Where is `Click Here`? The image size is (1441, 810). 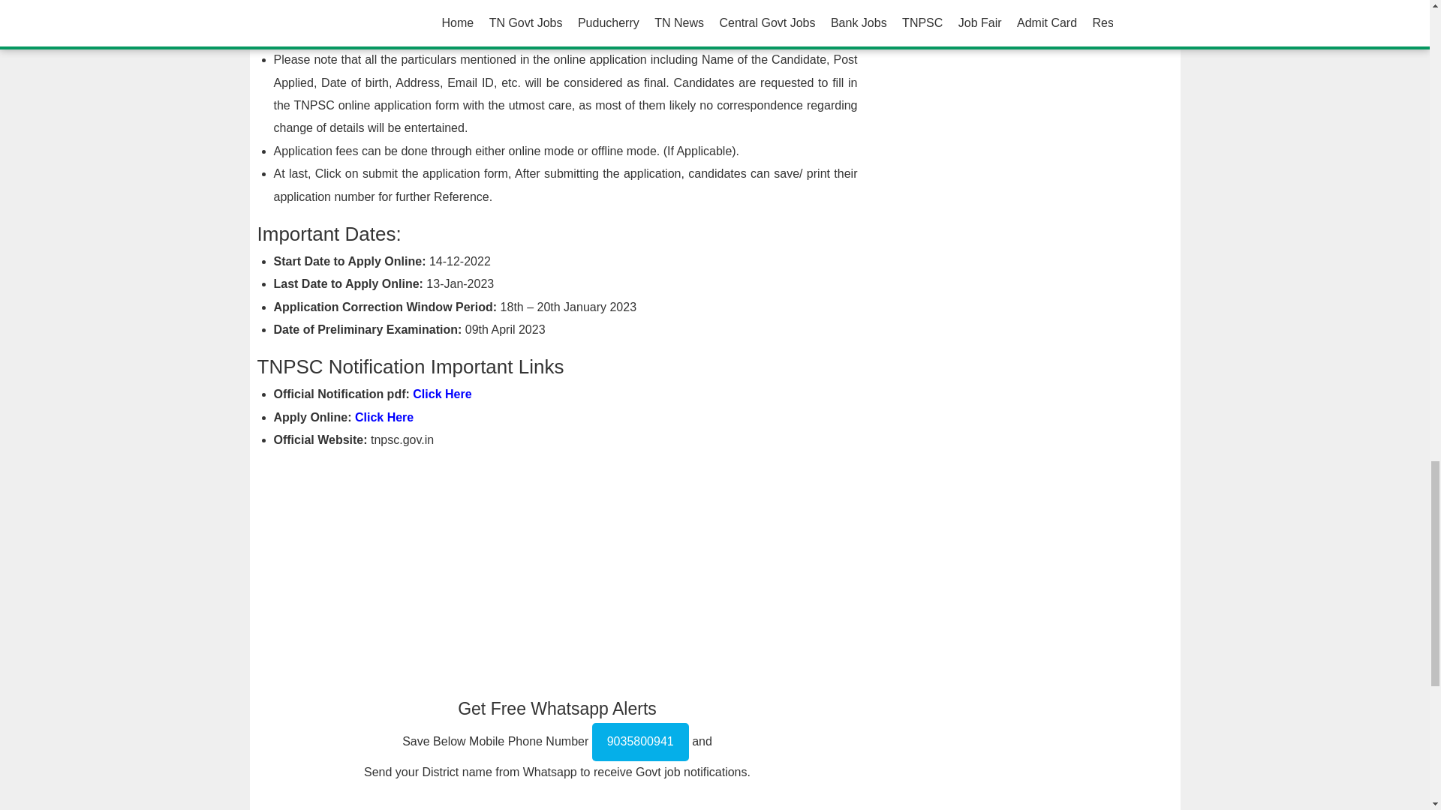
Click Here is located at coordinates (384, 417).